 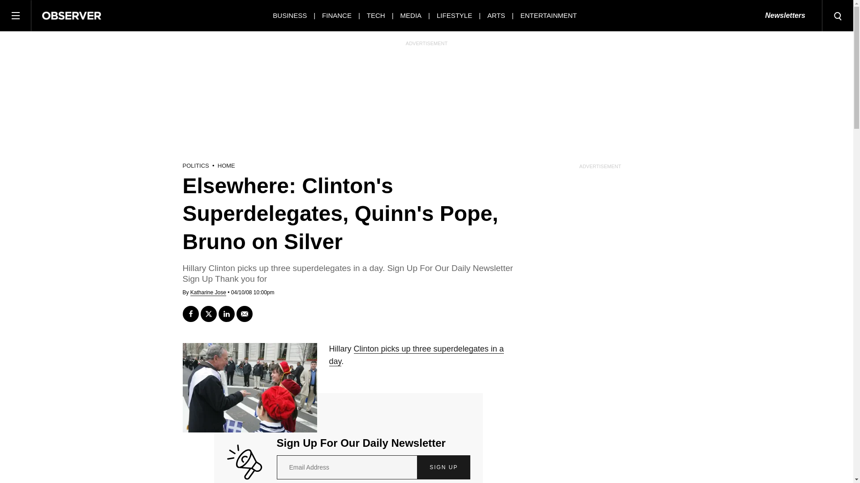 What do you see at coordinates (190, 314) in the screenshot?
I see `Share on Facebook` at bounding box center [190, 314].